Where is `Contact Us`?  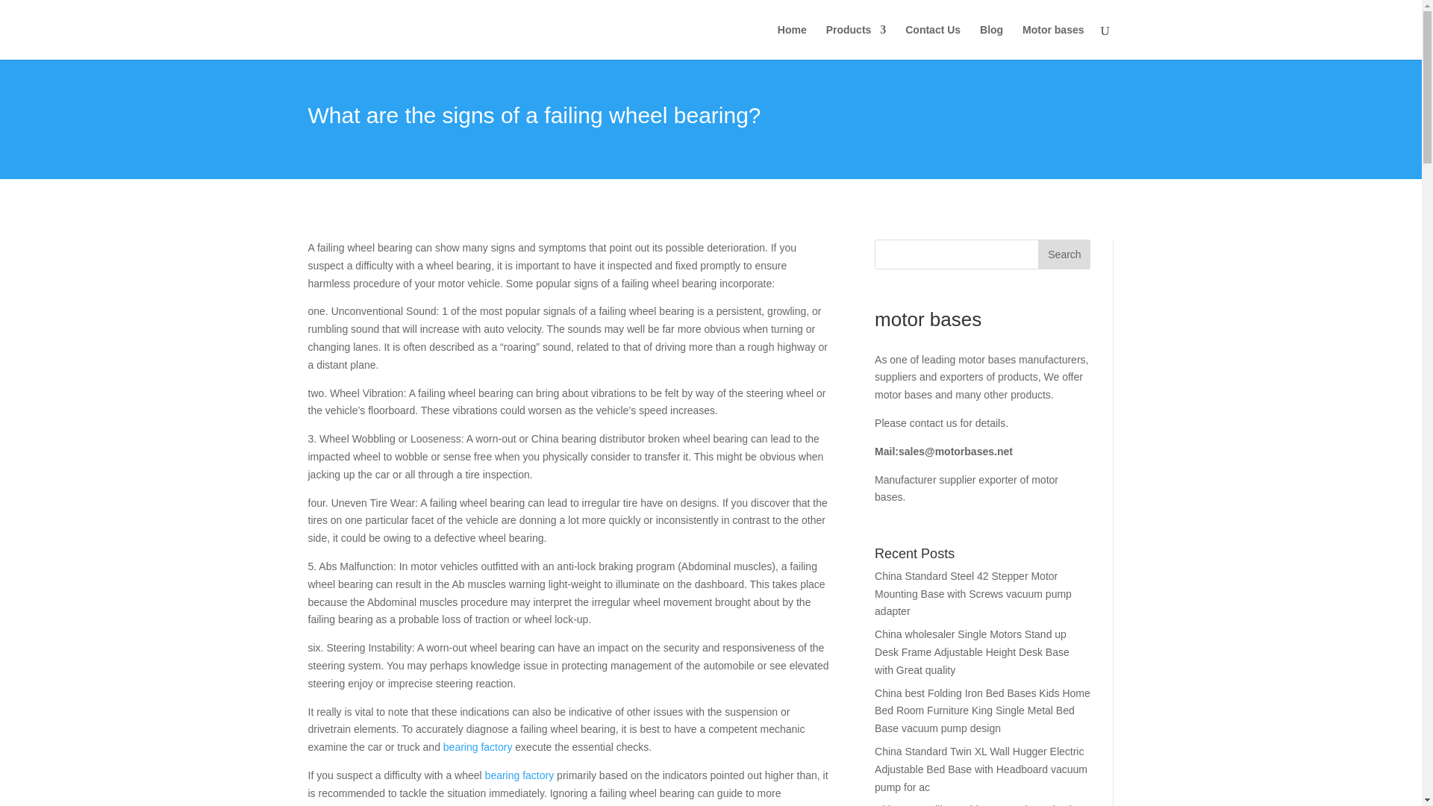
Contact Us is located at coordinates (933, 42).